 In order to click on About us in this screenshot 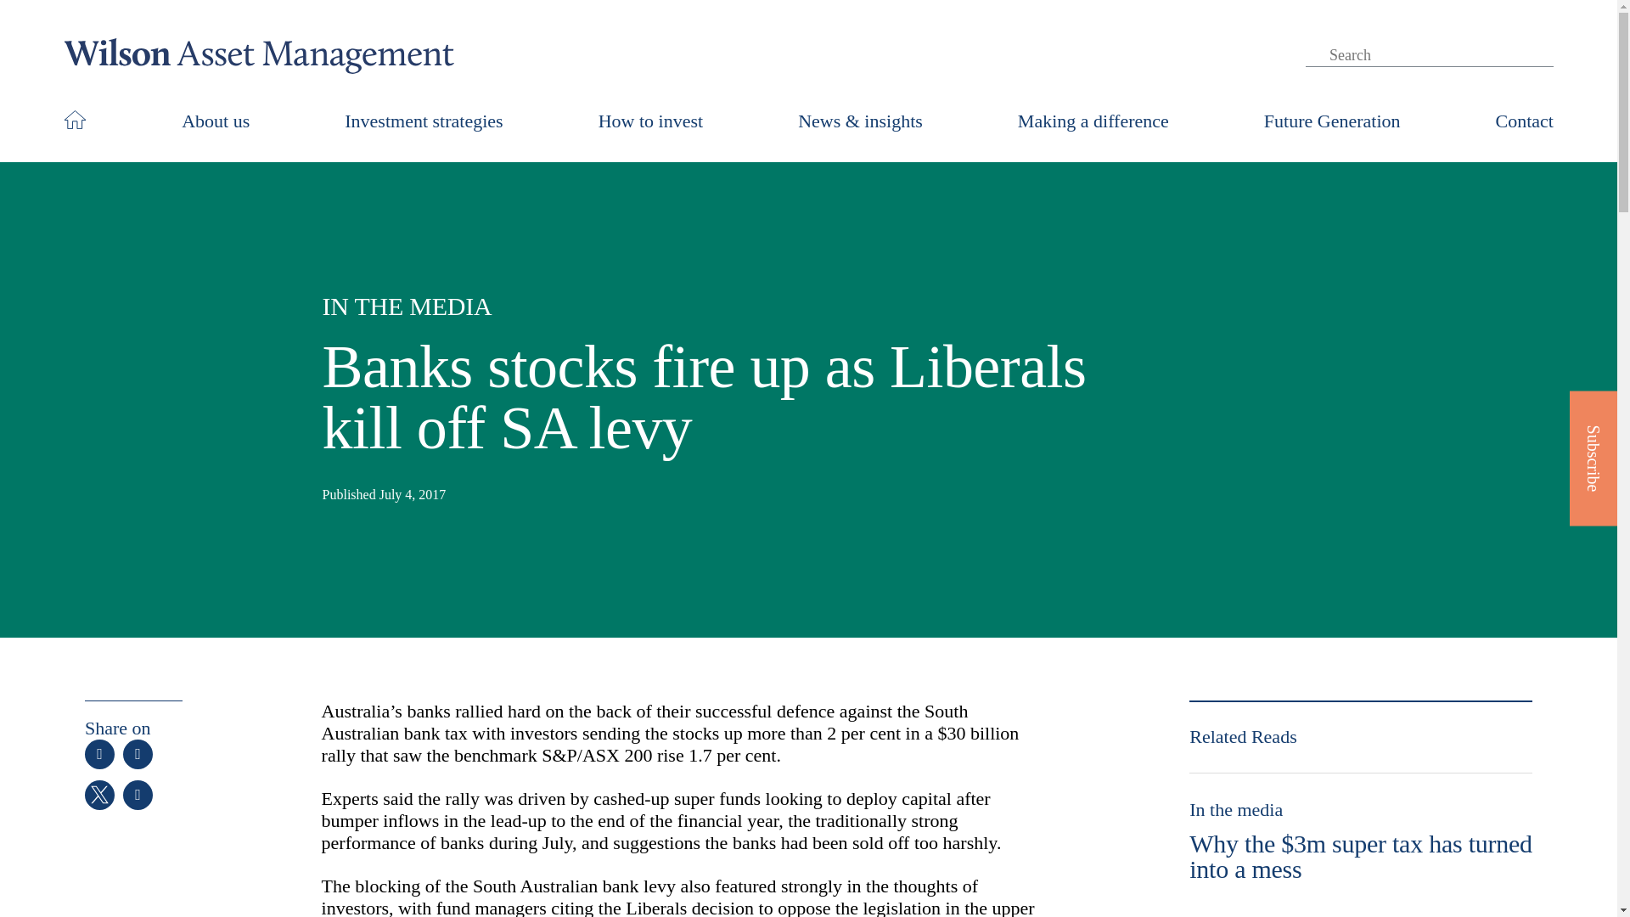, I will do `click(215, 121)`.